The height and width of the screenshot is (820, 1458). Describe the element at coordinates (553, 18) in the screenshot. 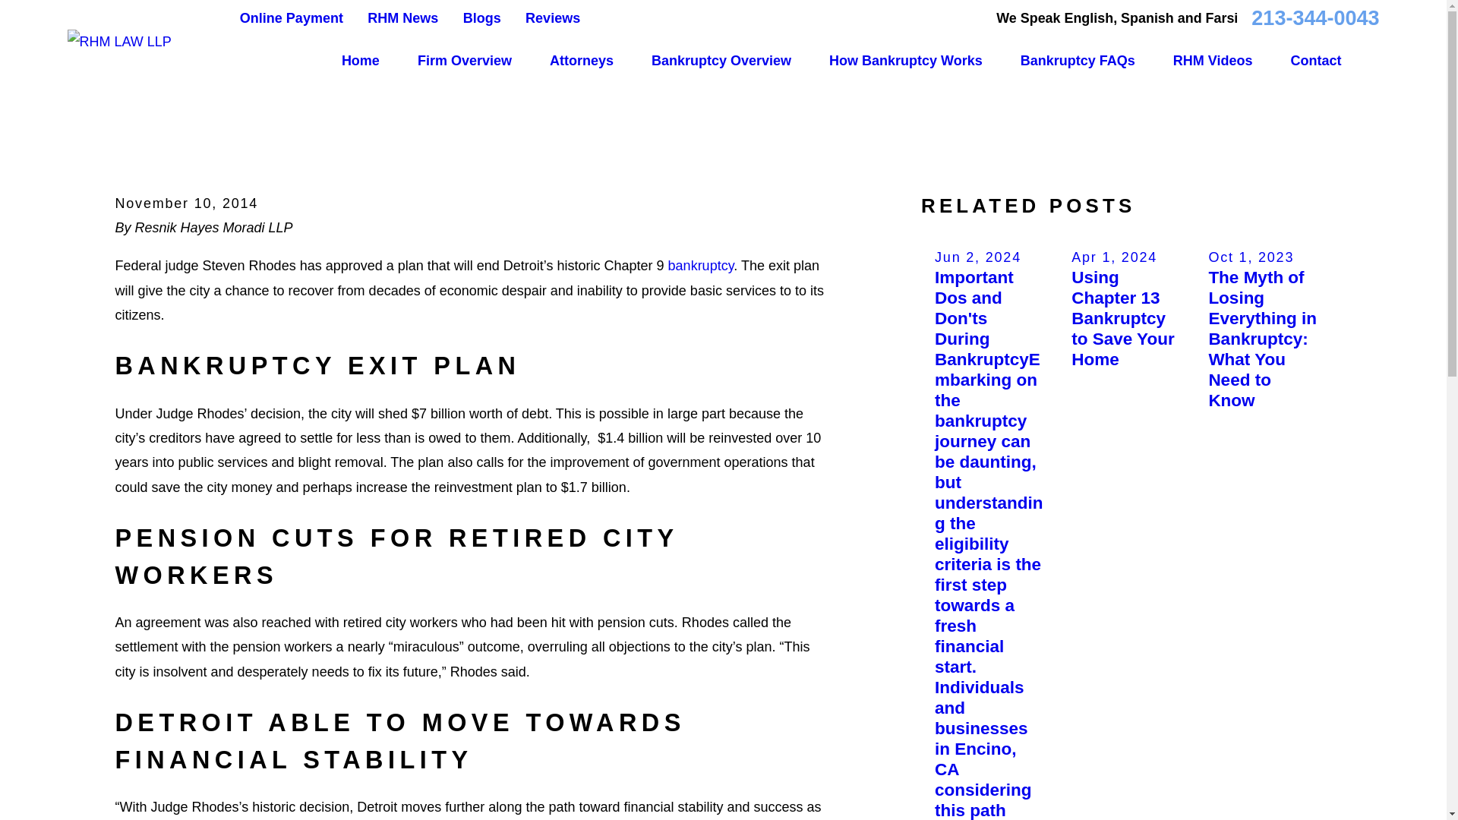

I see `Reviews` at that location.